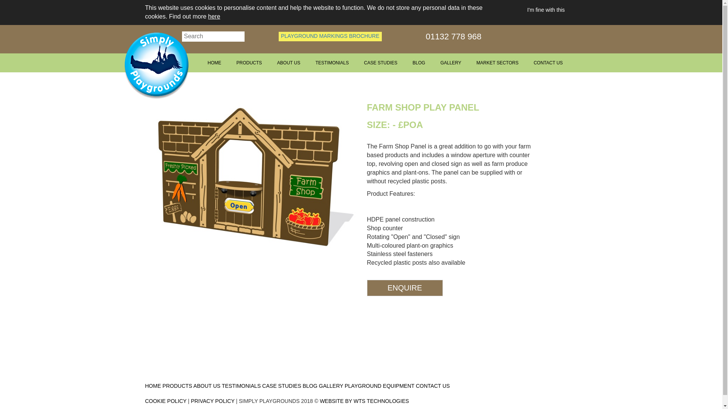 This screenshot has height=409, width=728. Describe the element at coordinates (318, 36) in the screenshot. I see `PLAYGROUND MARKINGS BROCHURE` at that location.